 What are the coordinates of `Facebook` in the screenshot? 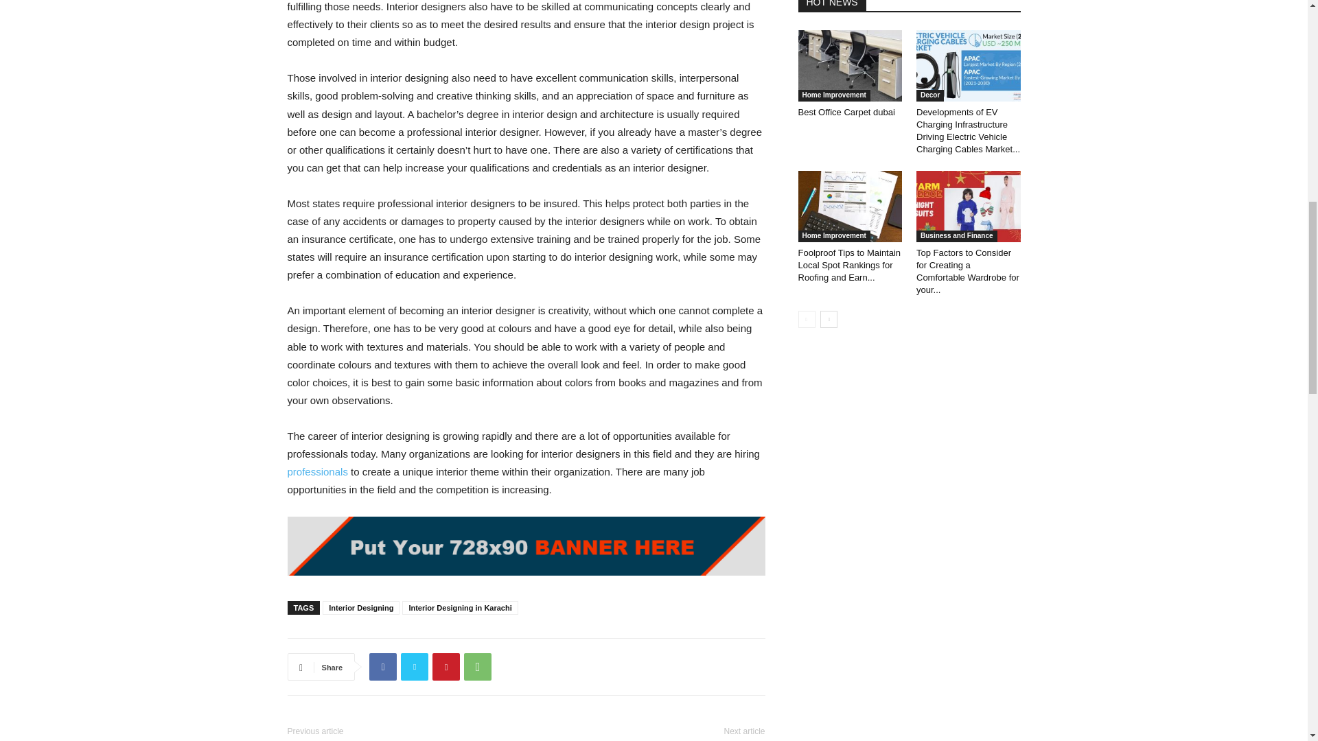 It's located at (382, 667).